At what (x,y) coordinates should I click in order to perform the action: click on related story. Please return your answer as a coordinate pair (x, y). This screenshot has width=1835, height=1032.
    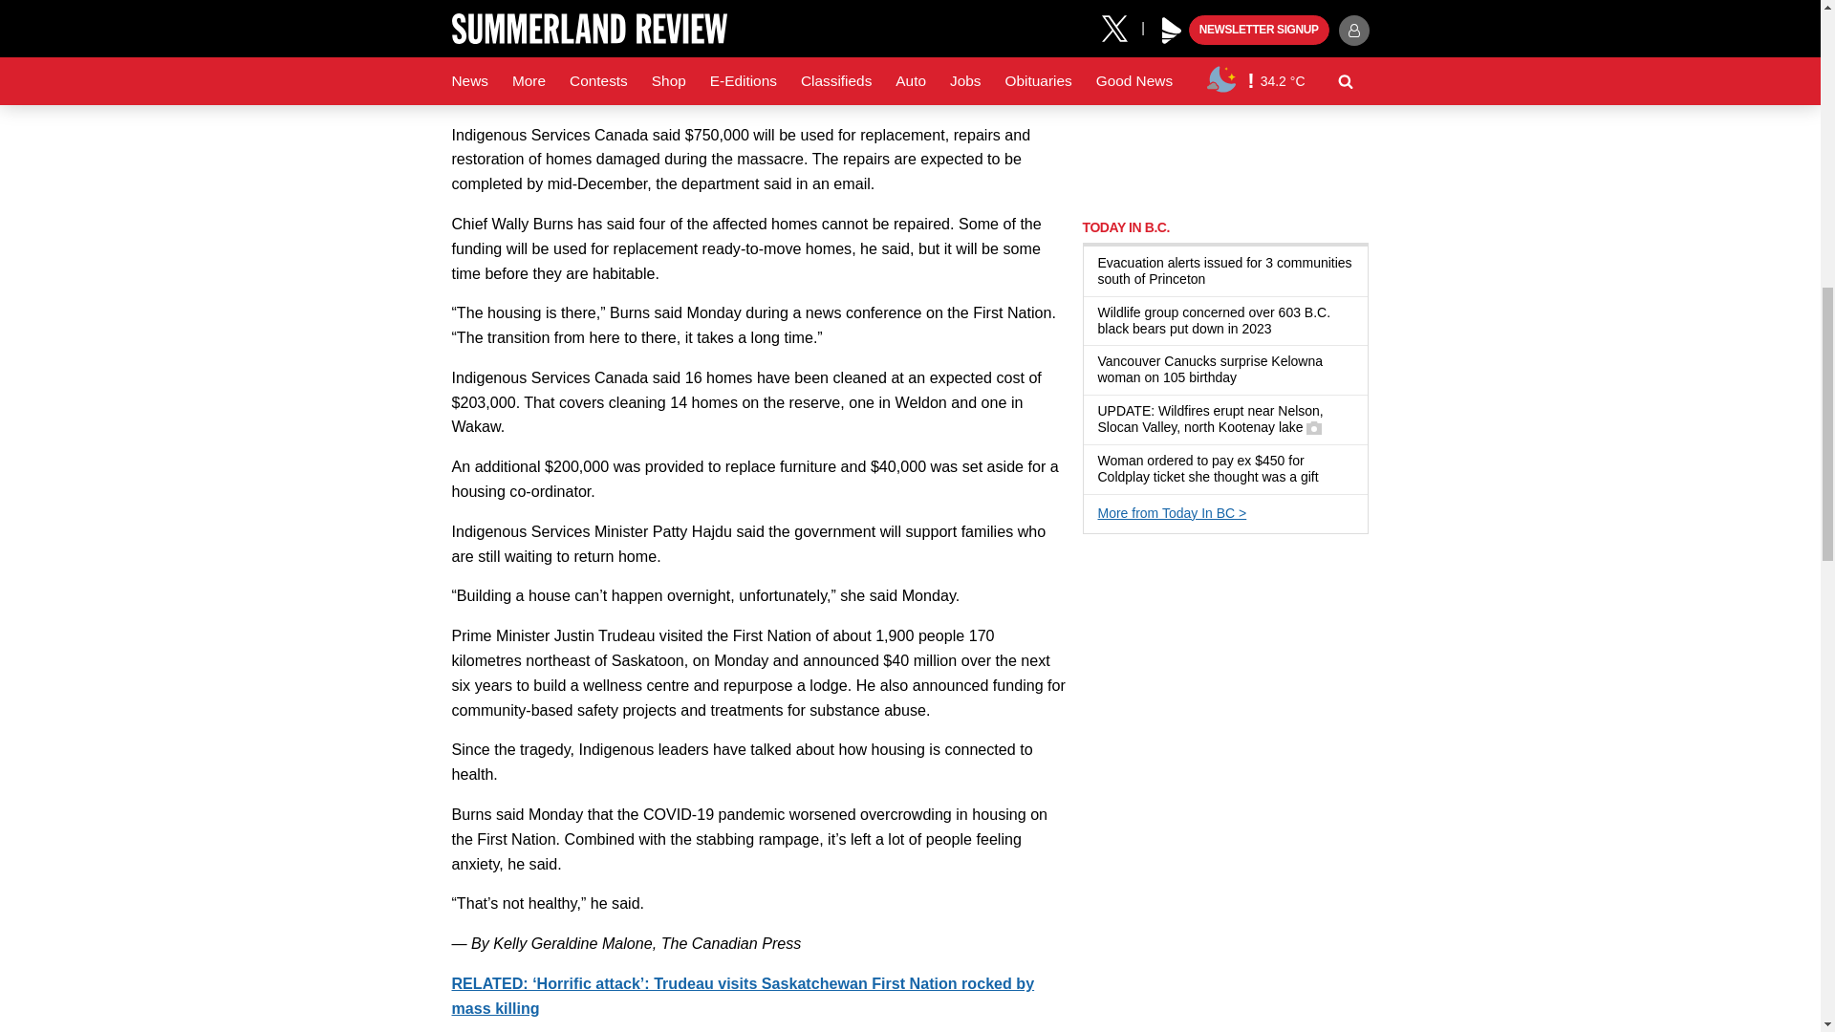
    Looking at the image, I should click on (743, 995).